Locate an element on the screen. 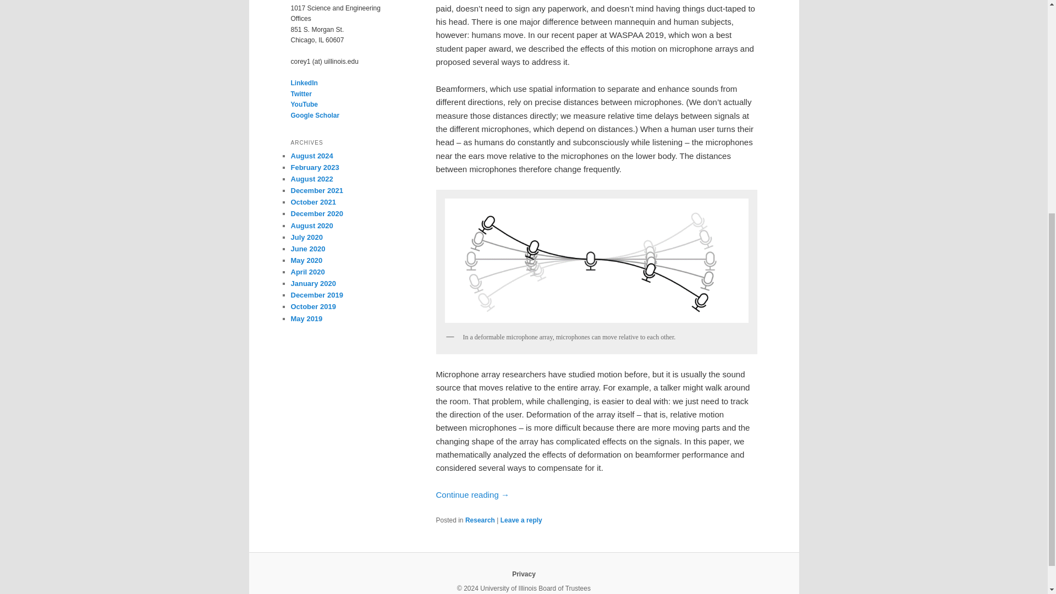 The image size is (1056, 594). December 2020 is located at coordinates (316, 213).